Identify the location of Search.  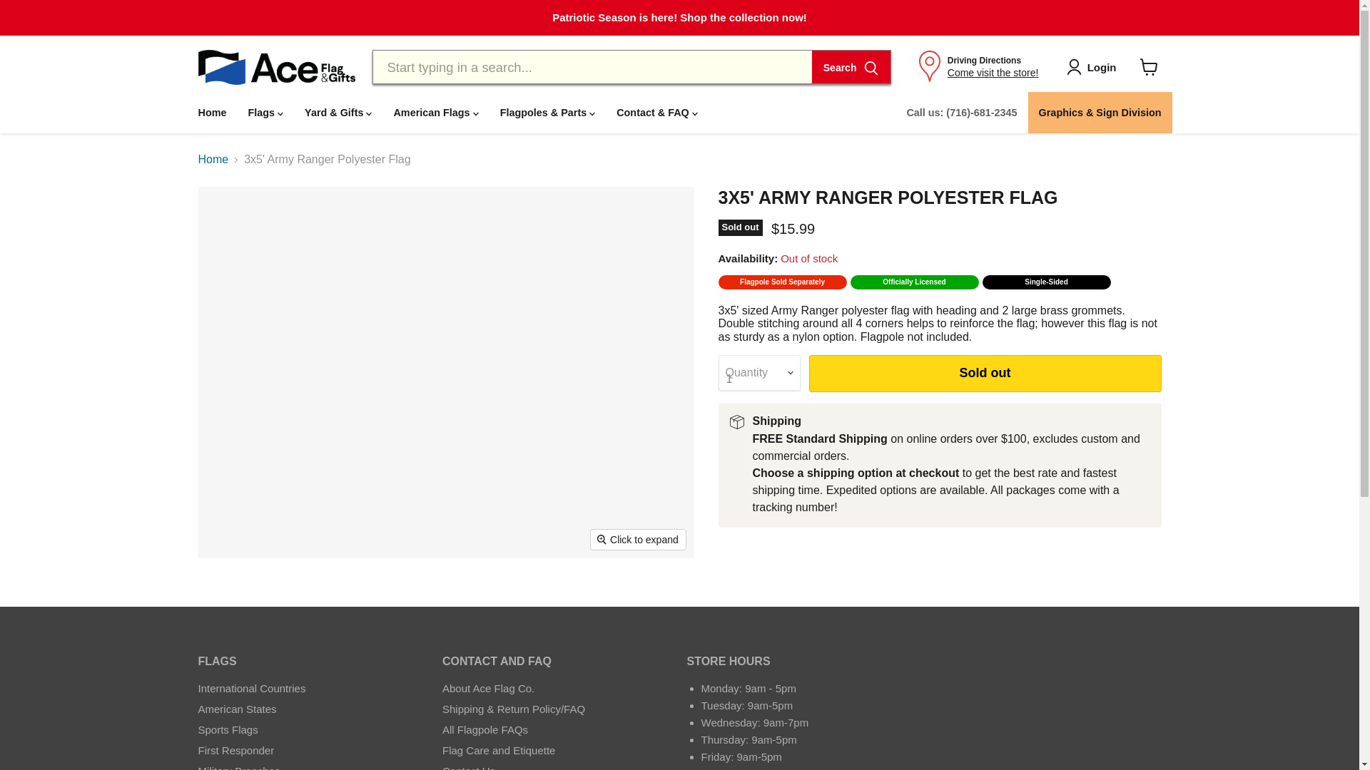
(851, 67).